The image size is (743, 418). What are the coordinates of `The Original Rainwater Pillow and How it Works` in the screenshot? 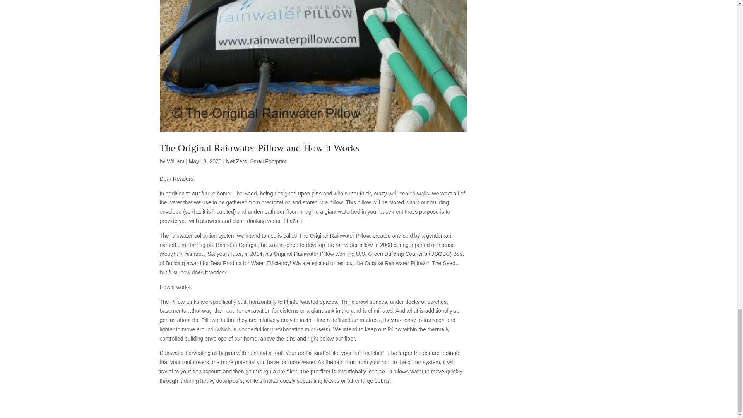 It's located at (259, 148).